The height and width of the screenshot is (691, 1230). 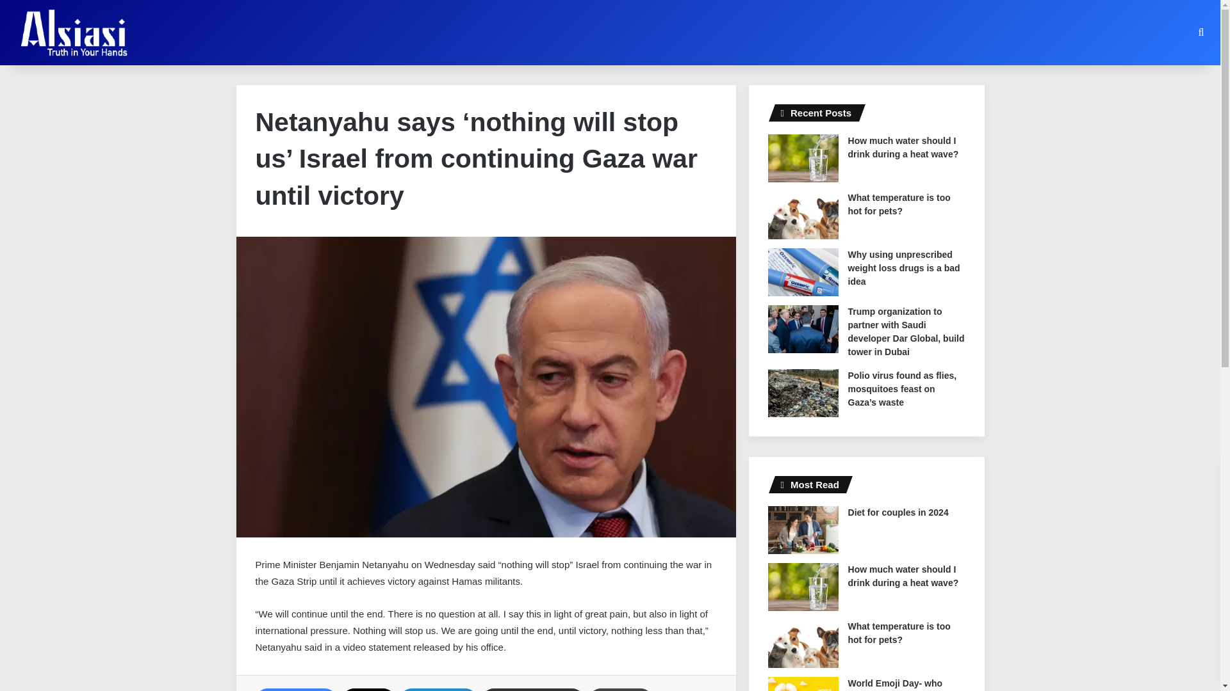 What do you see at coordinates (296, 690) in the screenshot?
I see `Facebook` at bounding box center [296, 690].